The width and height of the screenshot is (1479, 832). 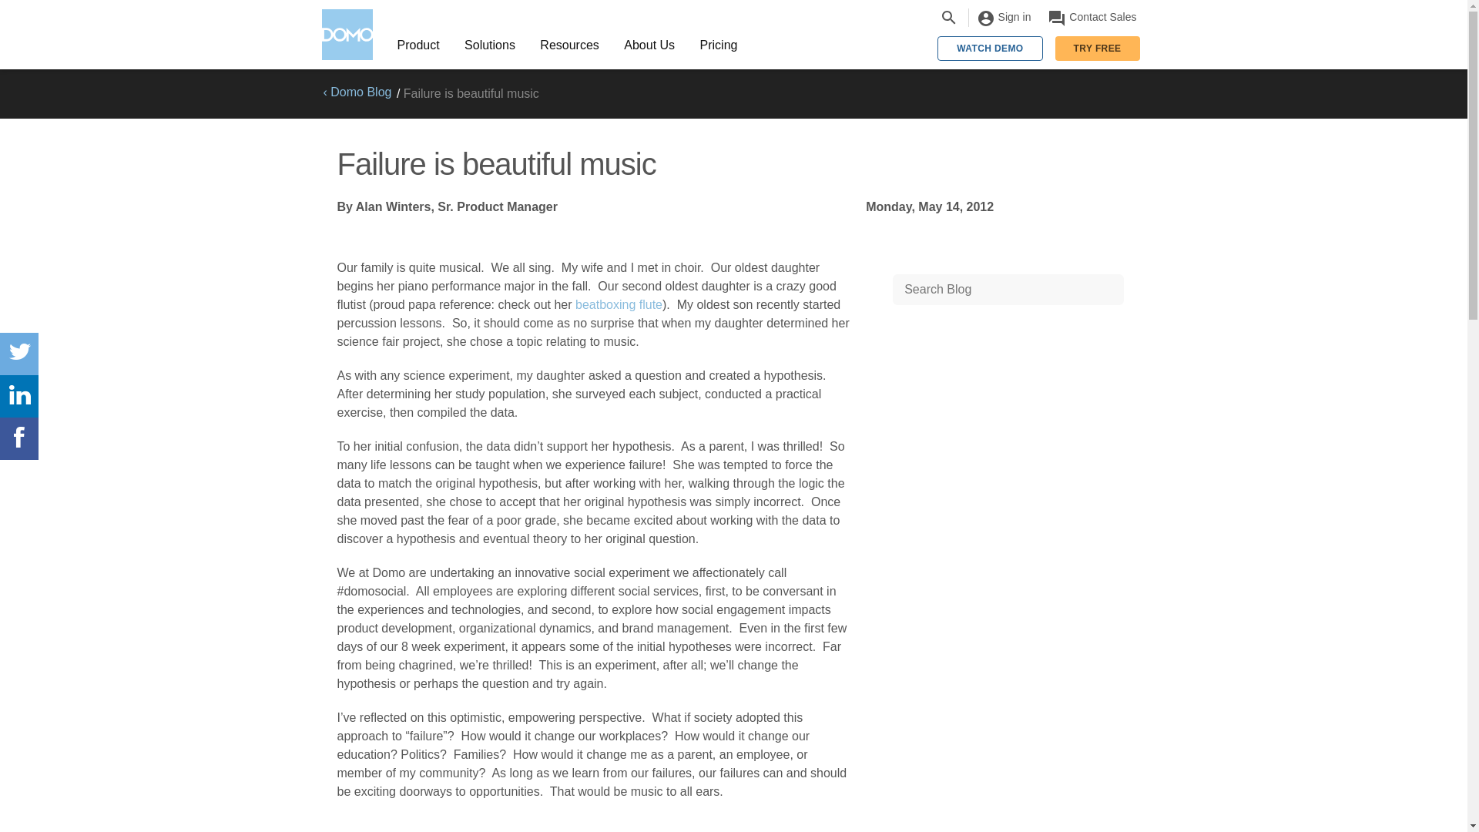 I want to click on Resources, so click(x=570, y=45).